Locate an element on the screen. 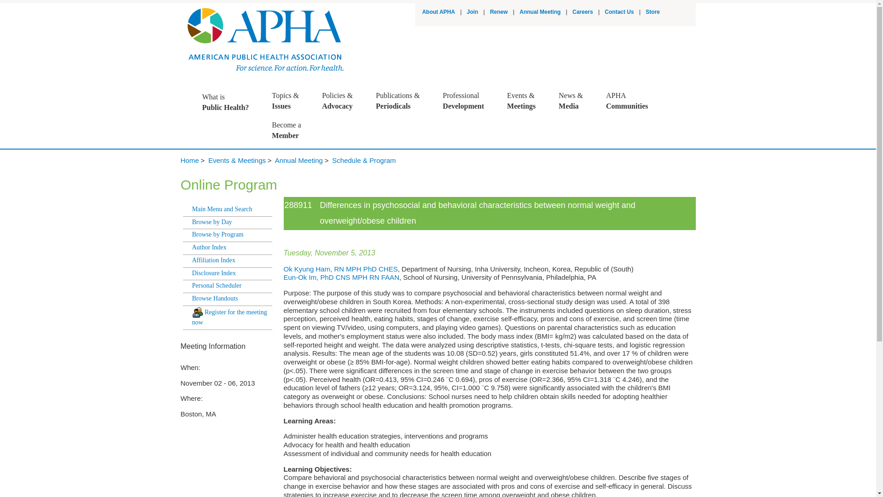 The height and width of the screenshot is (497, 883). Contact Us is located at coordinates (499, 12).